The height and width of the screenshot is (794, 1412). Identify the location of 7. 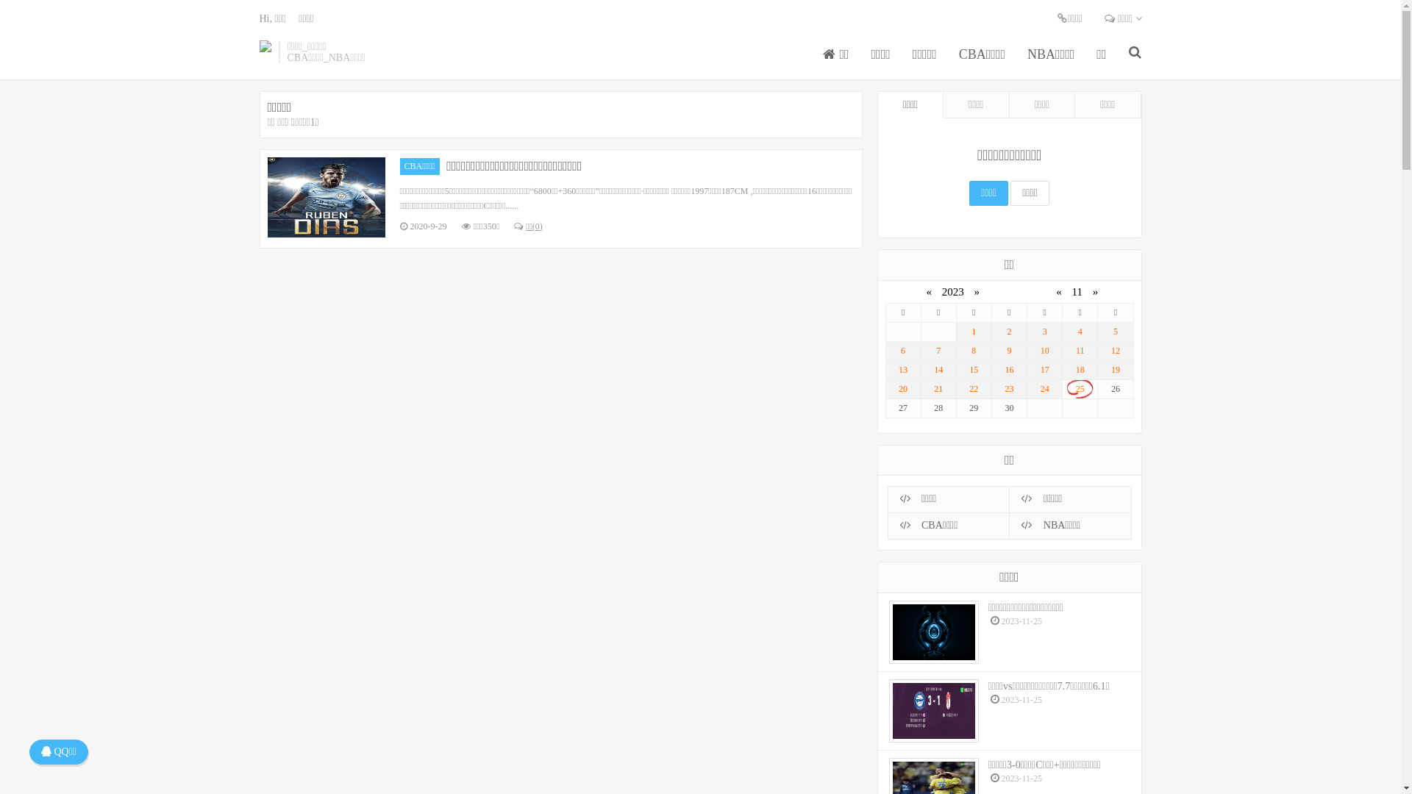
(938, 351).